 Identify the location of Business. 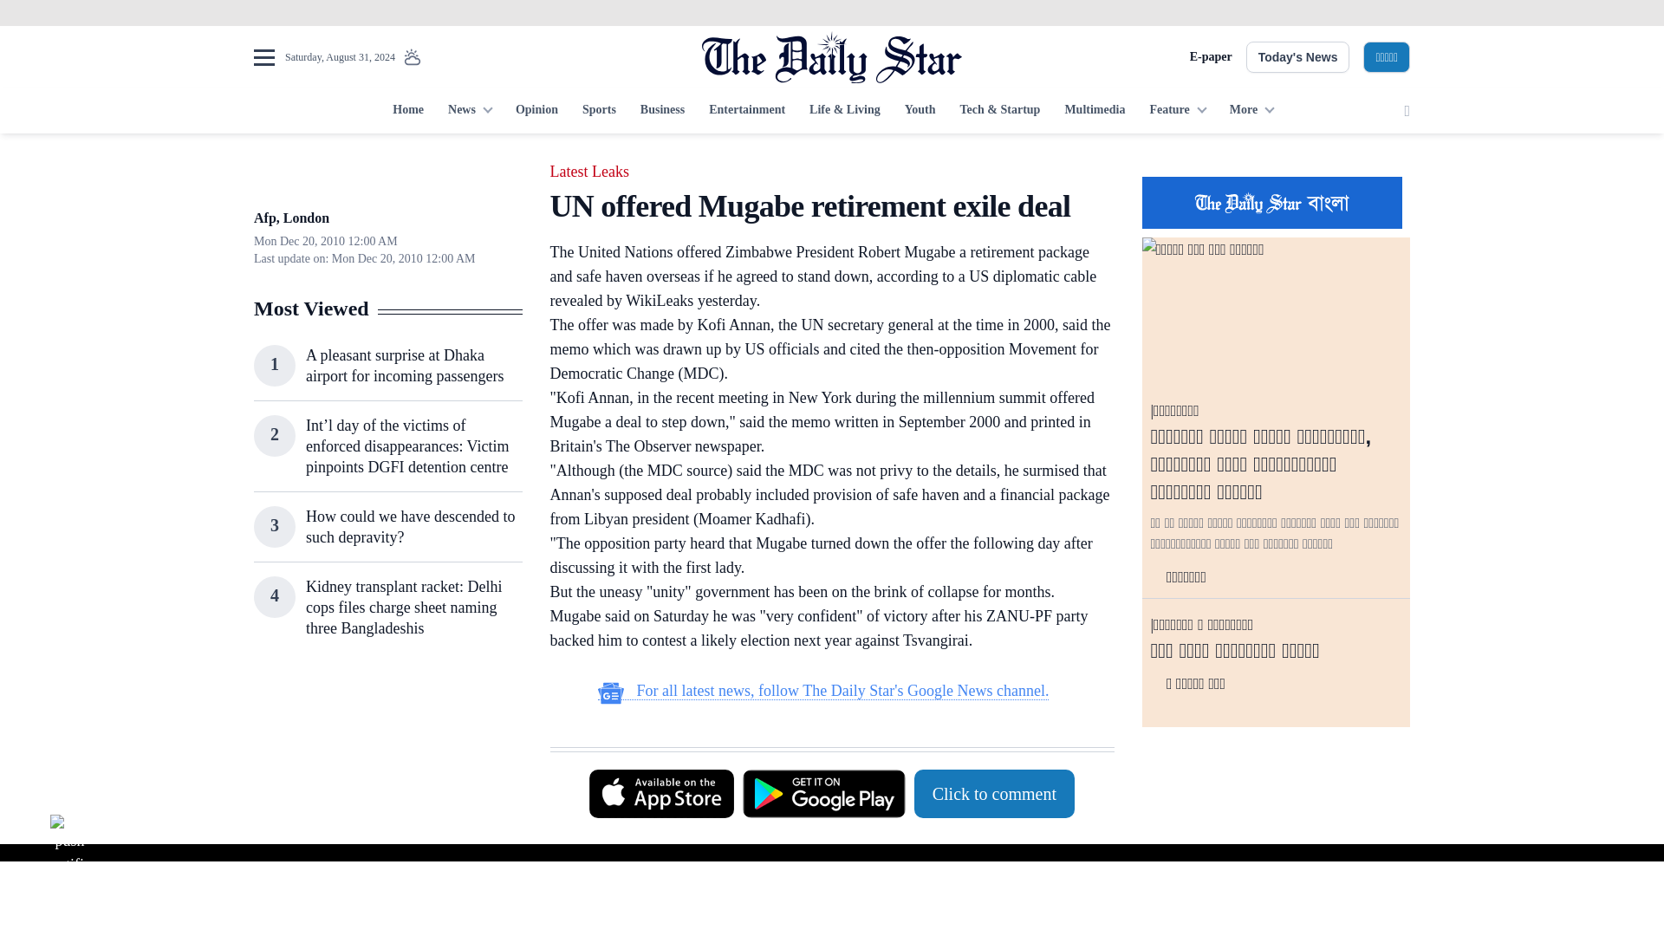
(662, 111).